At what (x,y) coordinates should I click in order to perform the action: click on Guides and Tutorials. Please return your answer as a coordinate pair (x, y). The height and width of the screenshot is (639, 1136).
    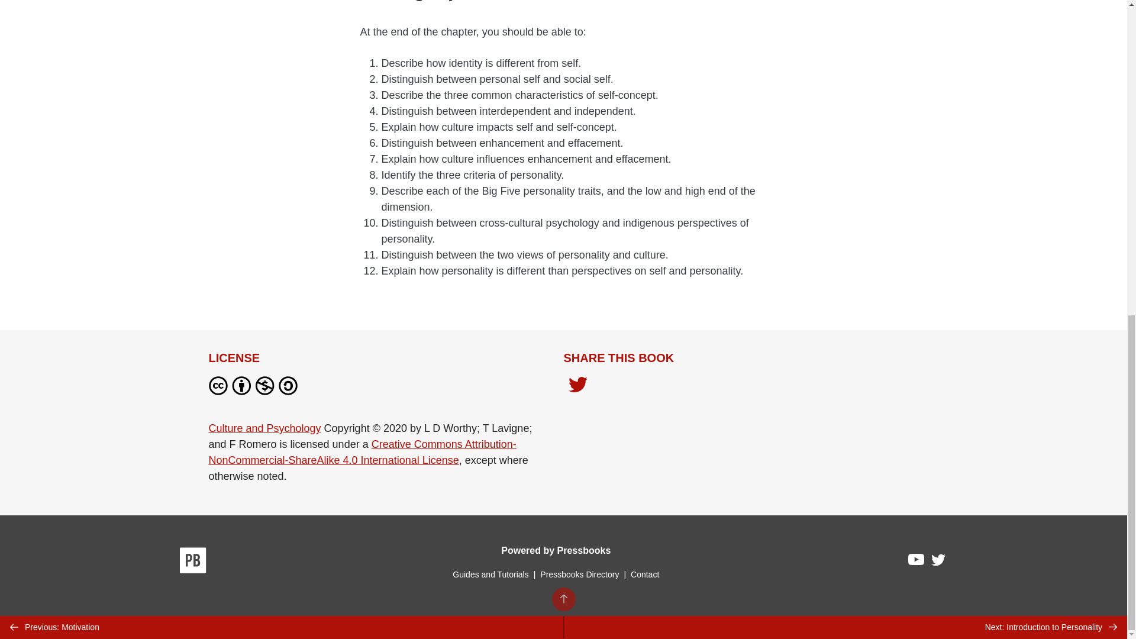
    Looking at the image, I should click on (490, 574).